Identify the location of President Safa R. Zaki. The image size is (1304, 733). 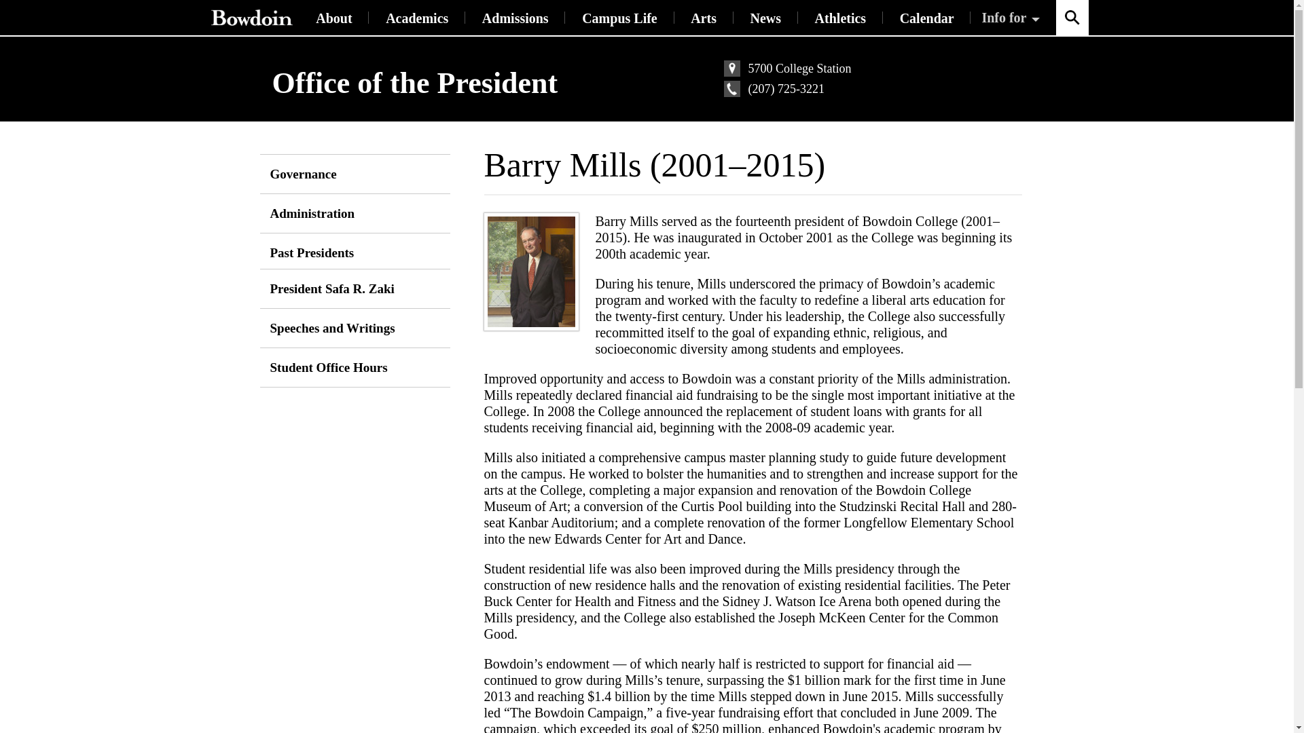
(351, 288).